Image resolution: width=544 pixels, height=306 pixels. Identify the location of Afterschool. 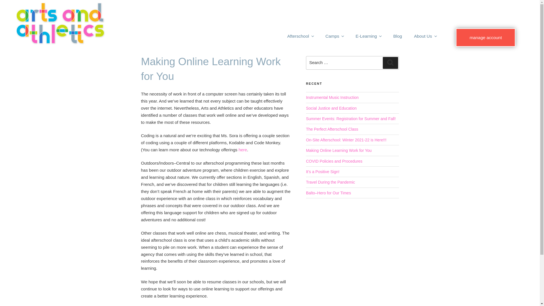
(300, 36).